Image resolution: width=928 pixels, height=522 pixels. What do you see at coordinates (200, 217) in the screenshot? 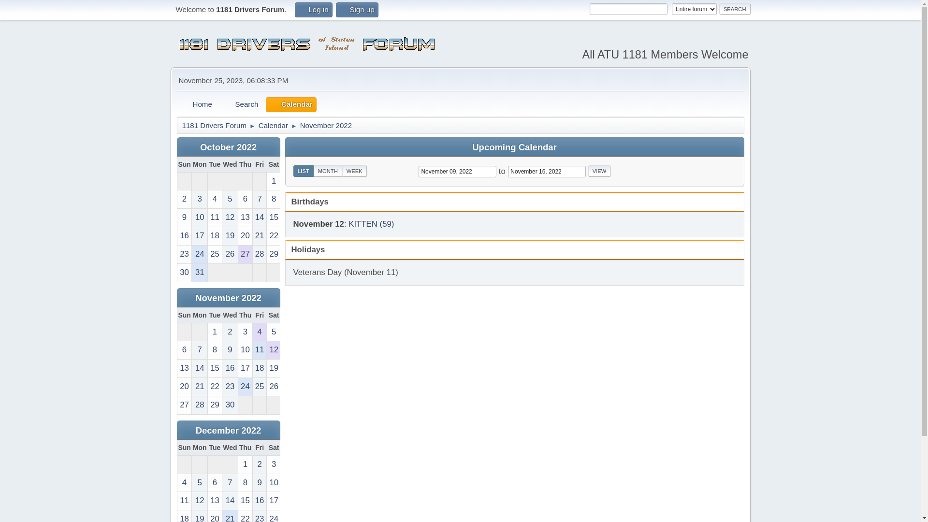
I see `10` at bounding box center [200, 217].